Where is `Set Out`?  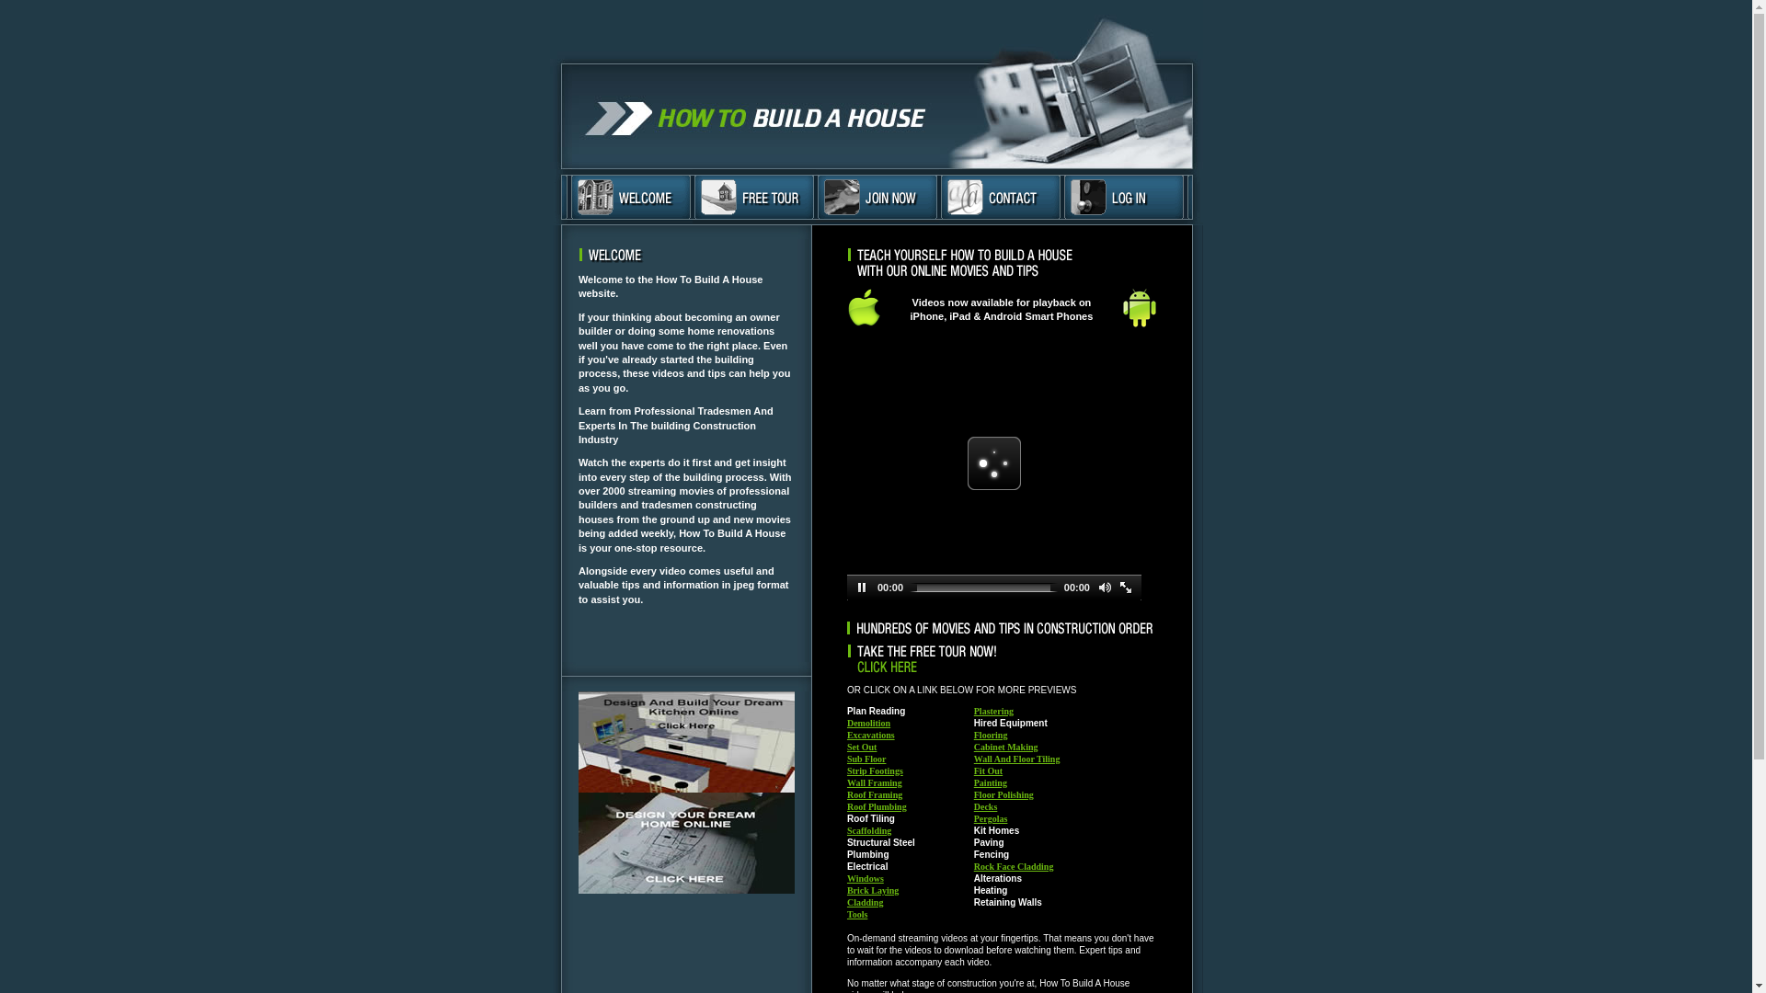
Set Out is located at coordinates (863, 747).